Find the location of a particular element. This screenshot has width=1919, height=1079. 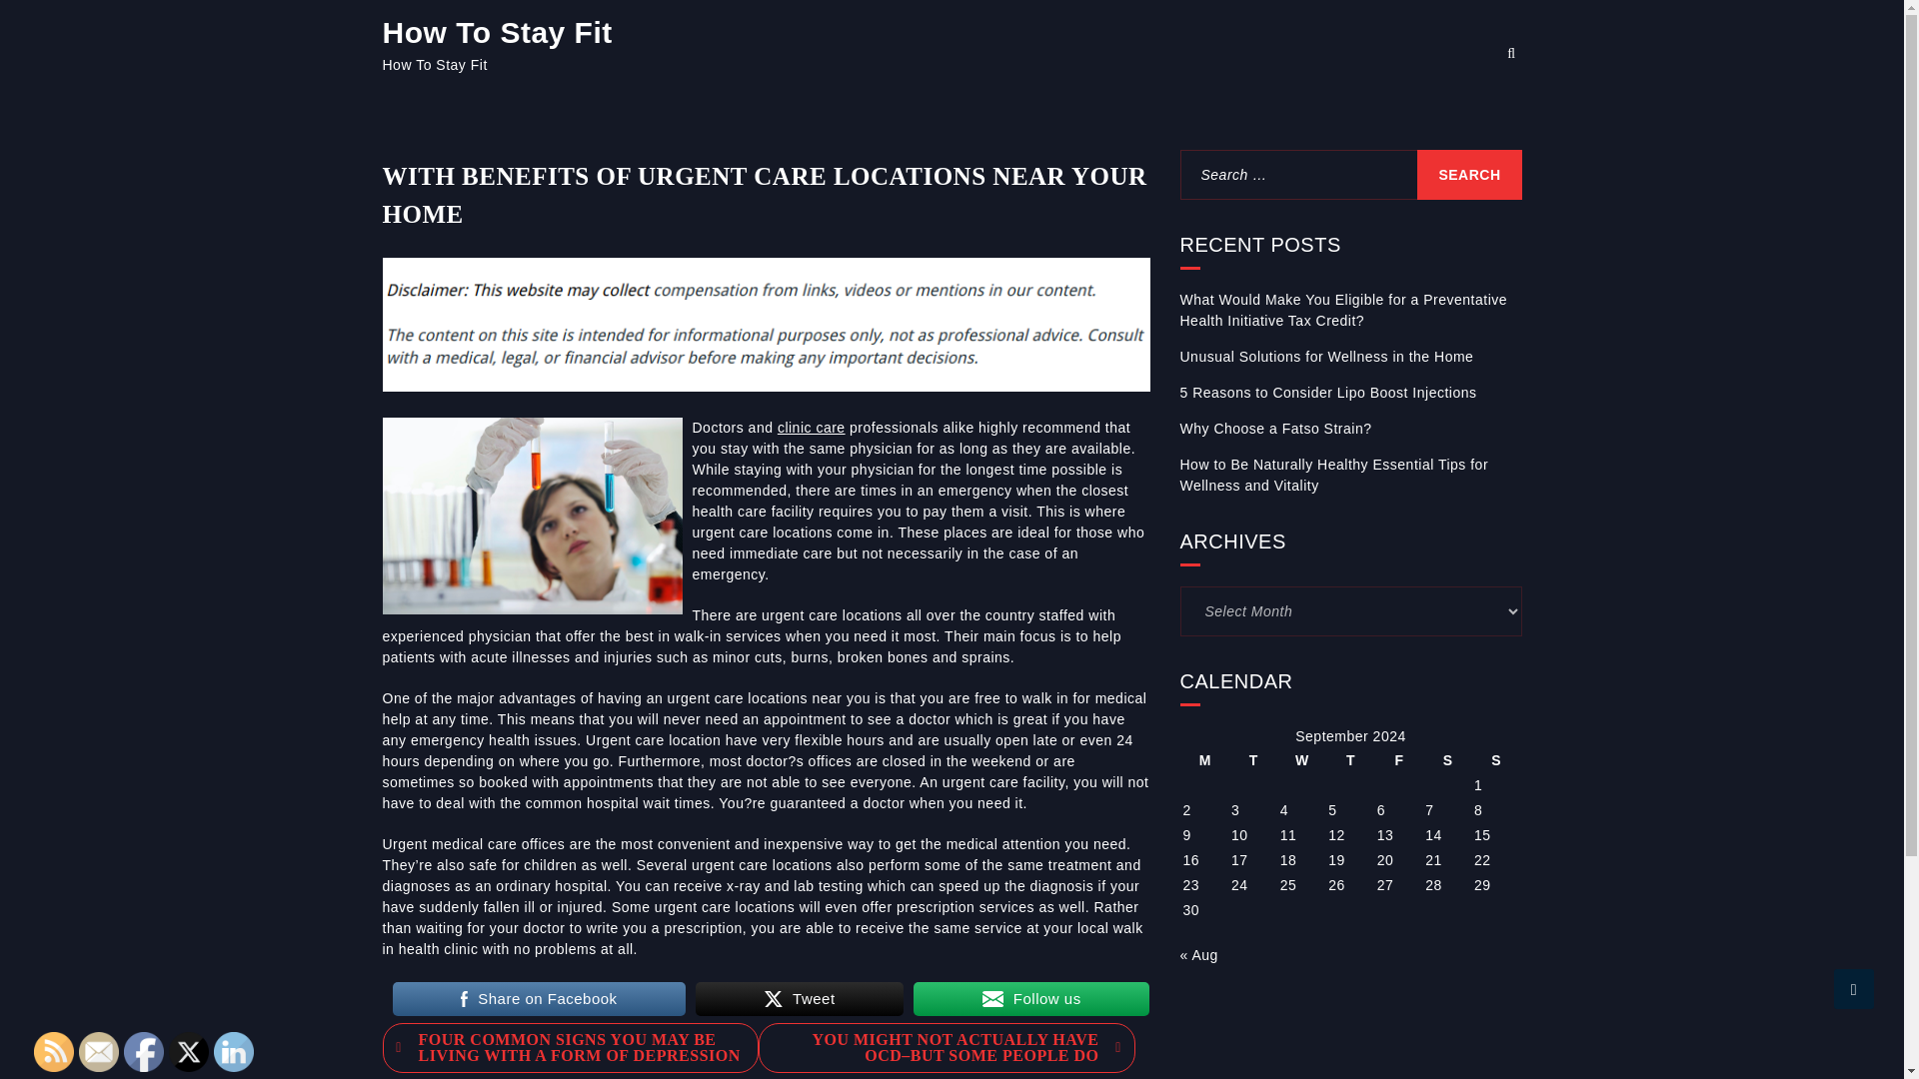

How To Stay Fit is located at coordinates (497, 32).